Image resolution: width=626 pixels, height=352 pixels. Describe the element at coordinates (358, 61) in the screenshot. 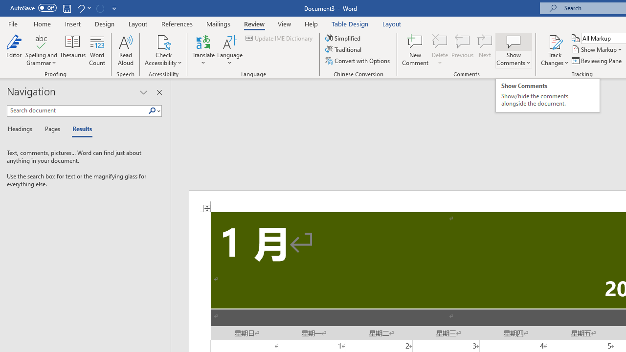

I see `Convert with Options...` at that location.